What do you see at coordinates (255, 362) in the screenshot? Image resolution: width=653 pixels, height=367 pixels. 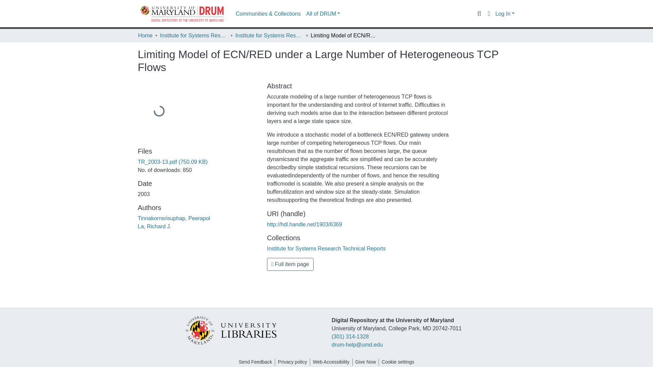 I see `Send Feedback` at bounding box center [255, 362].